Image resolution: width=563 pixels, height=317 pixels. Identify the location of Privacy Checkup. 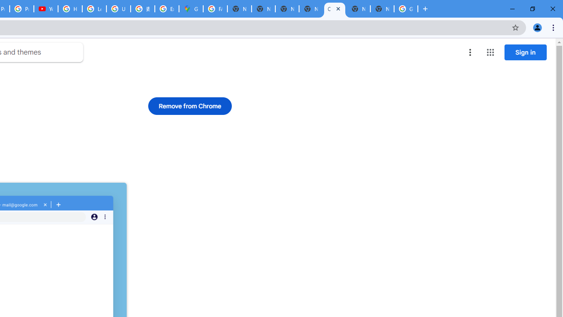
(21, 9).